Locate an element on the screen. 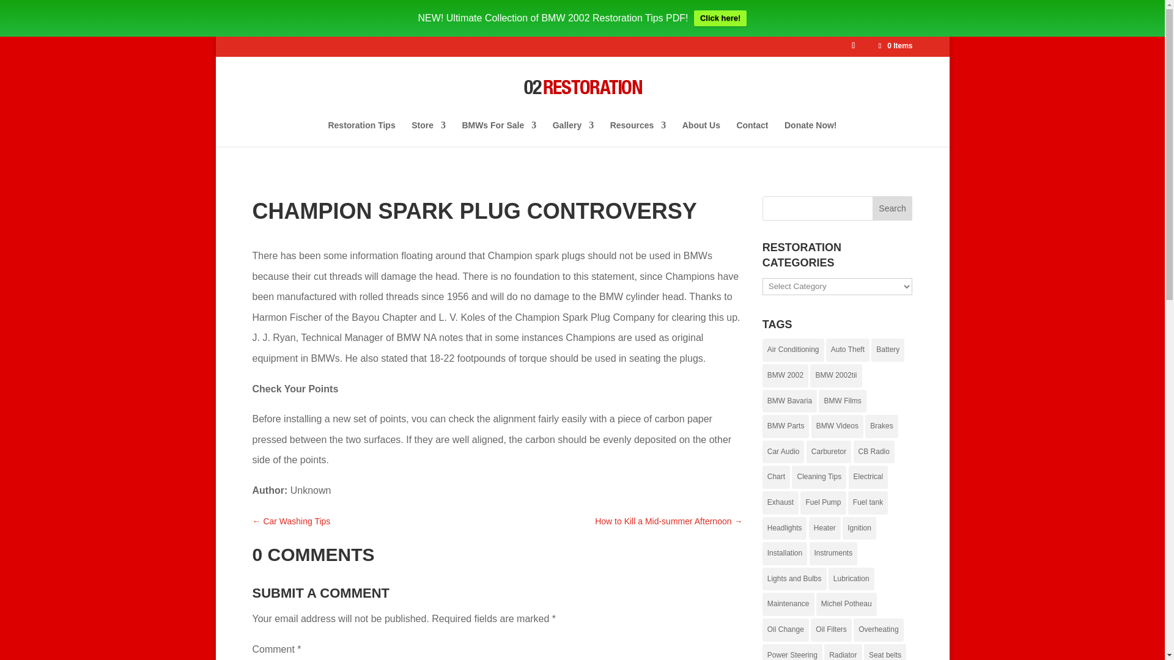 This screenshot has width=1174, height=660. 0 Items is located at coordinates (894, 46).